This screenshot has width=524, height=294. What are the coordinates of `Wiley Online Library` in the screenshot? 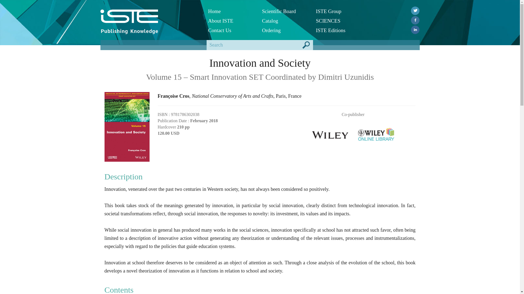 It's located at (376, 133).